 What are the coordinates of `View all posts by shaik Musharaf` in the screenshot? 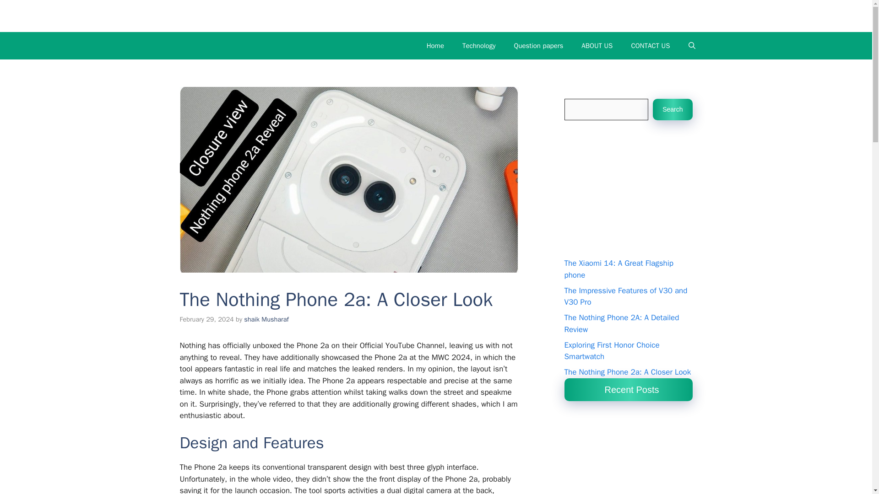 It's located at (266, 319).